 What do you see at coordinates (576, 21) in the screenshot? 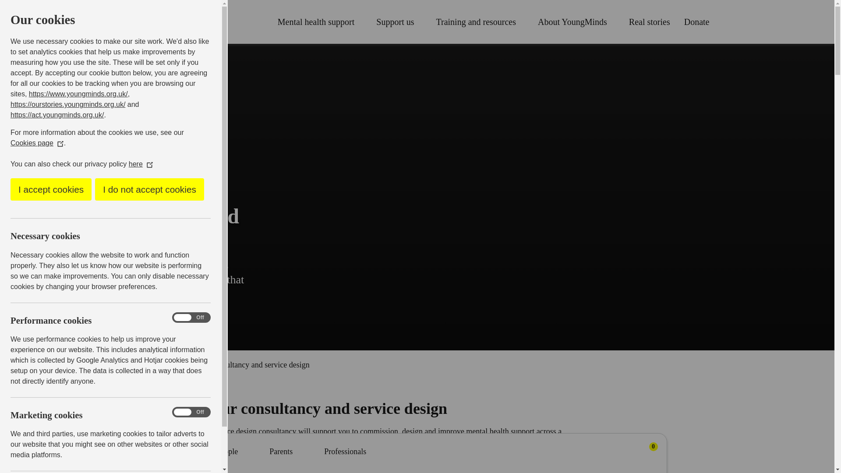
I see `About YoungMinds` at bounding box center [576, 21].